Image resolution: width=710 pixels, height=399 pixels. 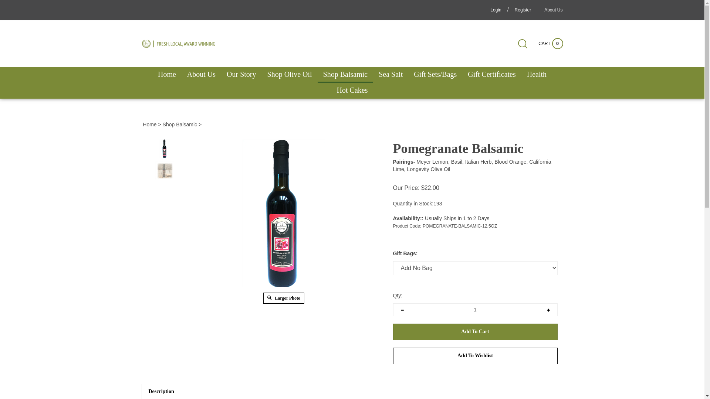 What do you see at coordinates (390, 75) in the screenshot?
I see `Sea Salt` at bounding box center [390, 75].